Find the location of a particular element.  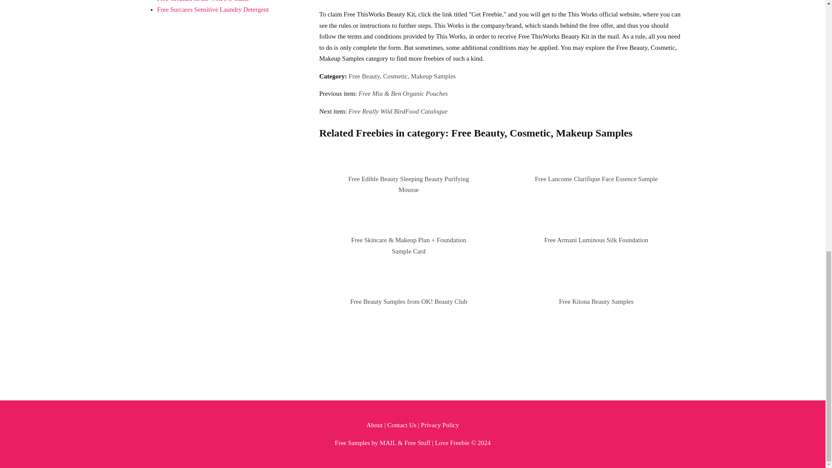

Free Edible Beauty Sleeping Beauty Purifying Mousse is located at coordinates (409, 185).